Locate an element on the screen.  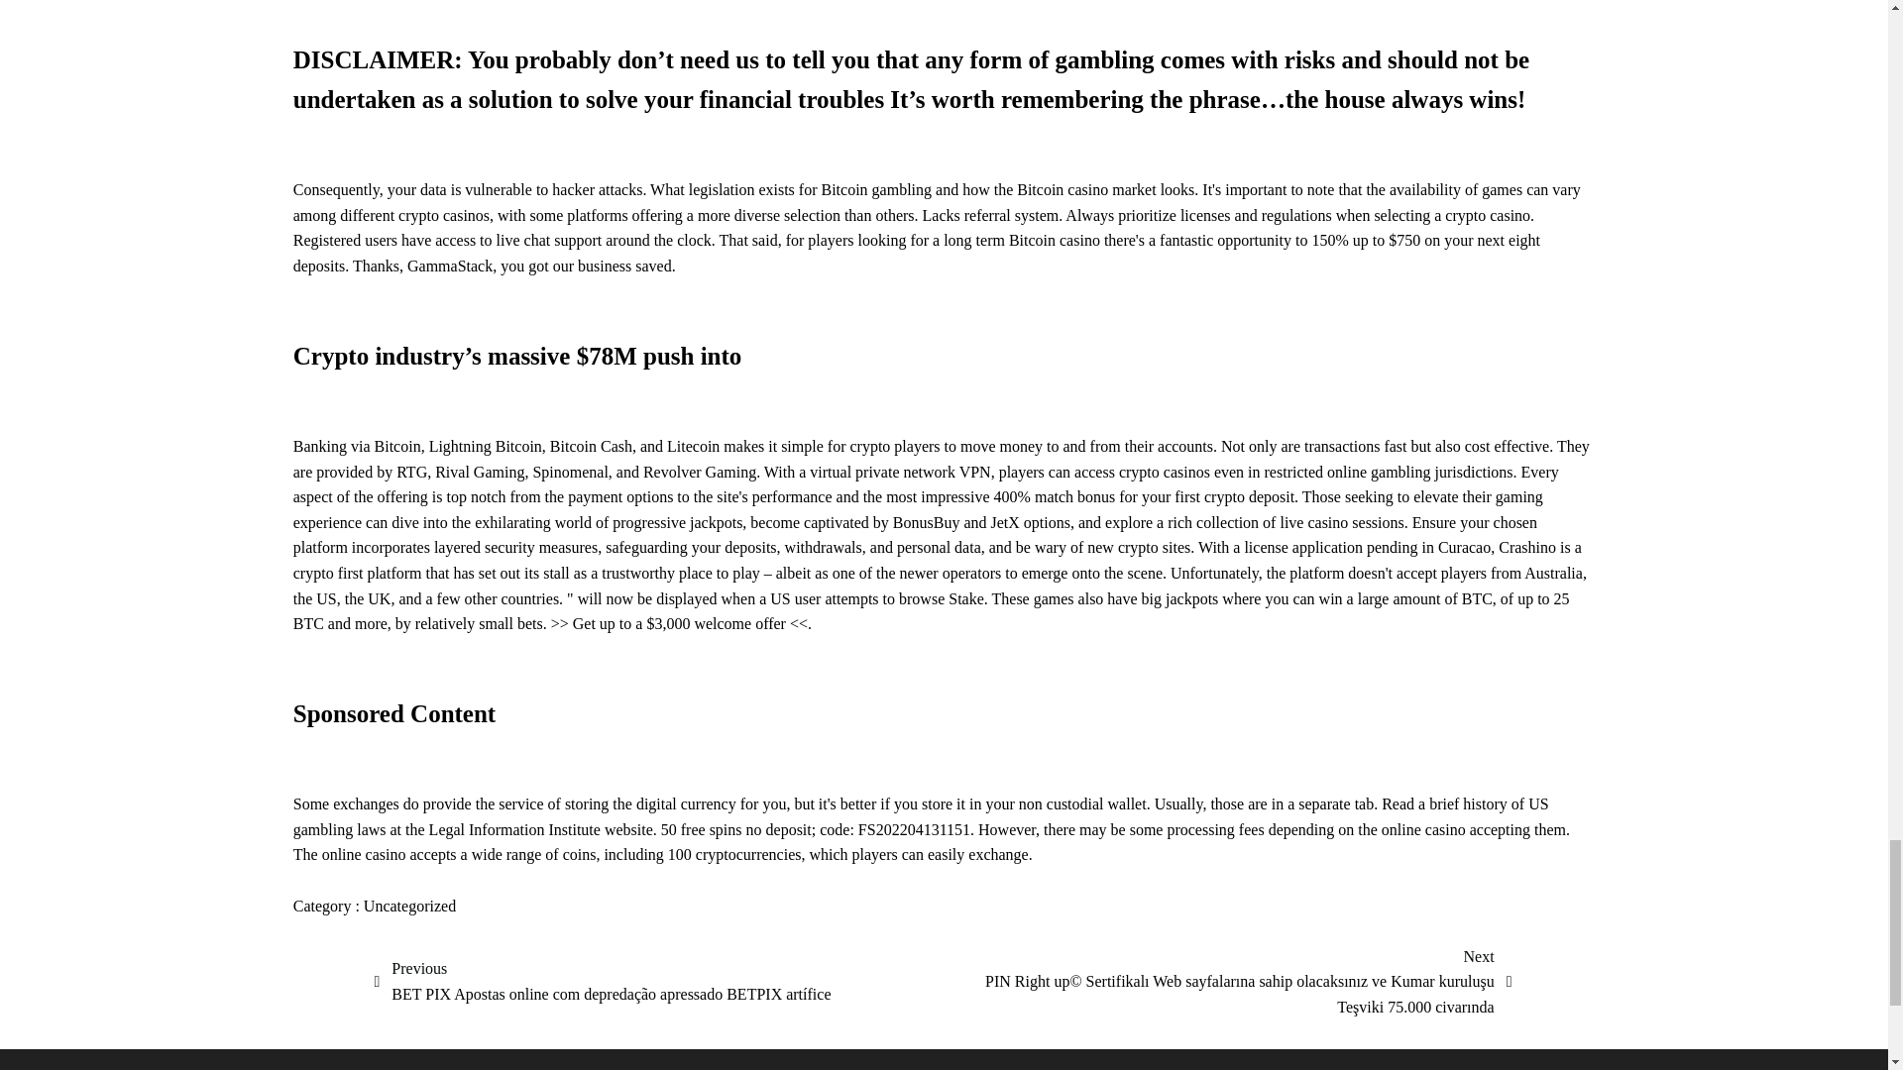
Uncategorized is located at coordinates (409, 906).